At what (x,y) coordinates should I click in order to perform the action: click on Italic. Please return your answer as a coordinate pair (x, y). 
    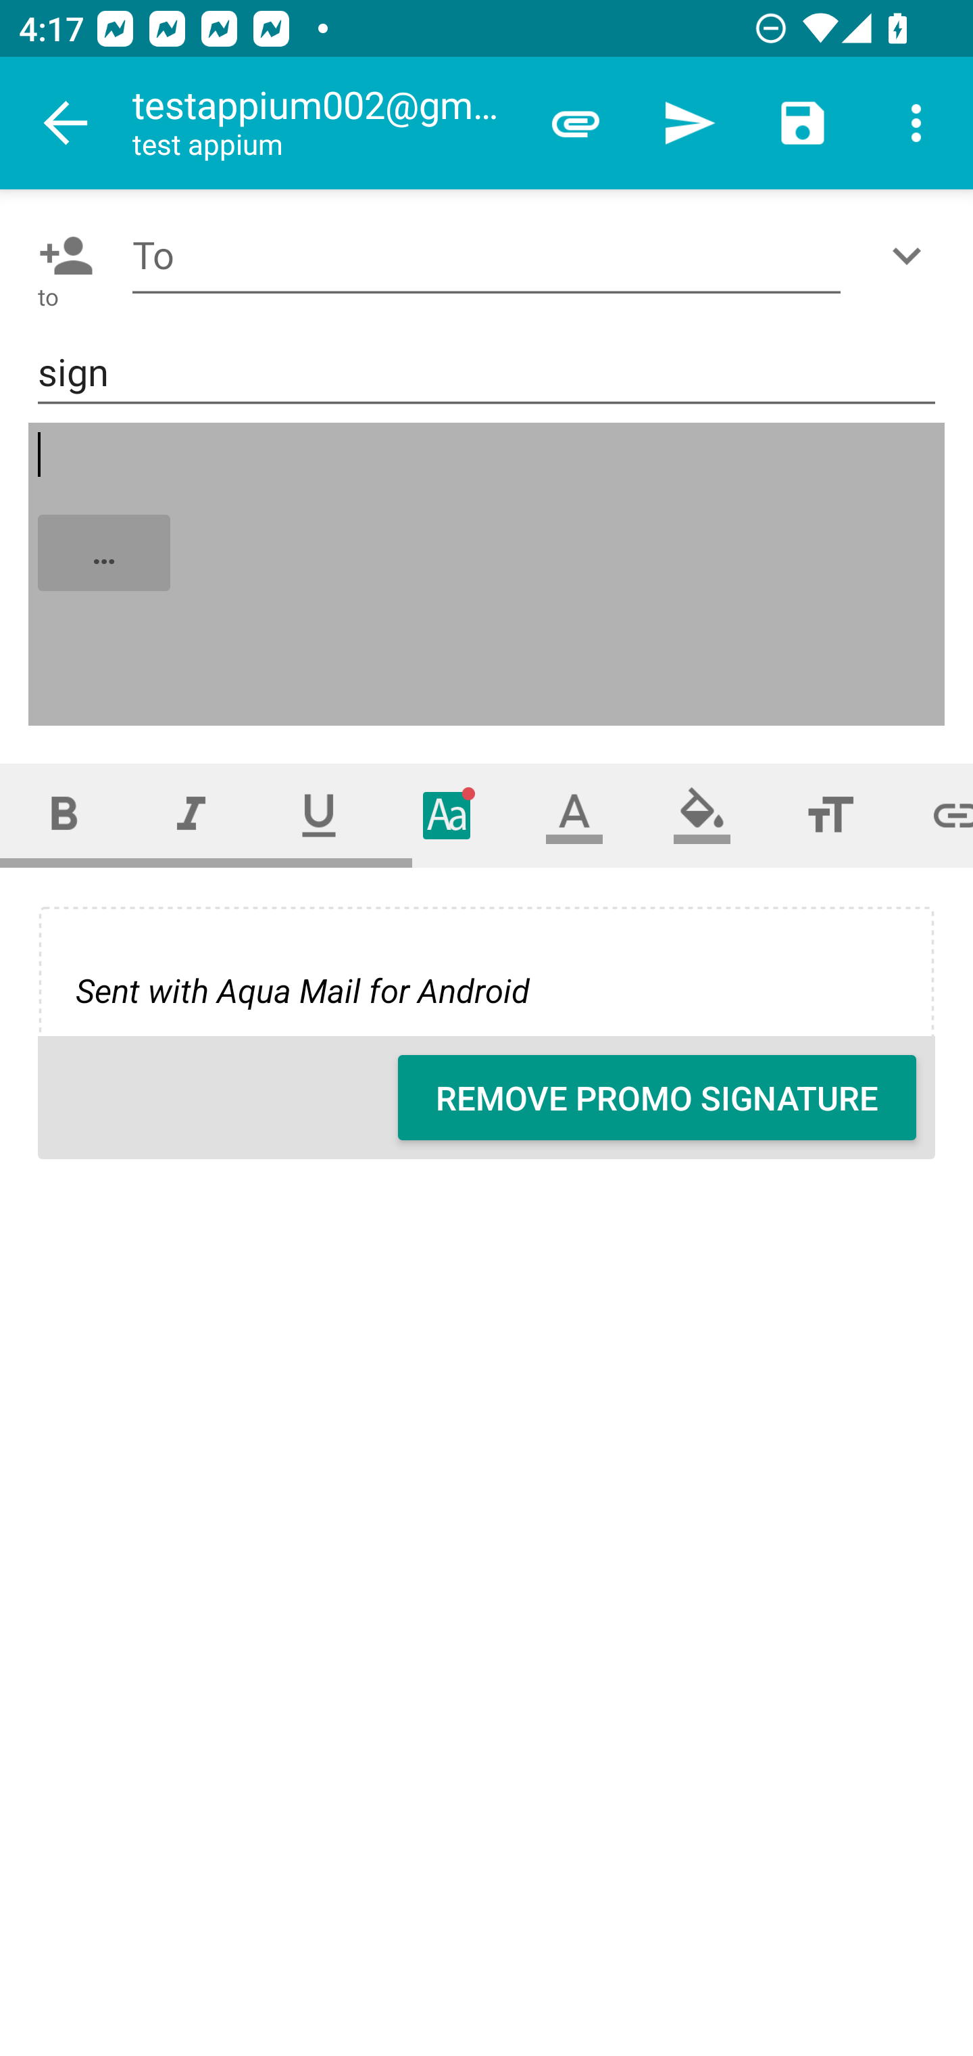
    Looking at the image, I should click on (191, 814).